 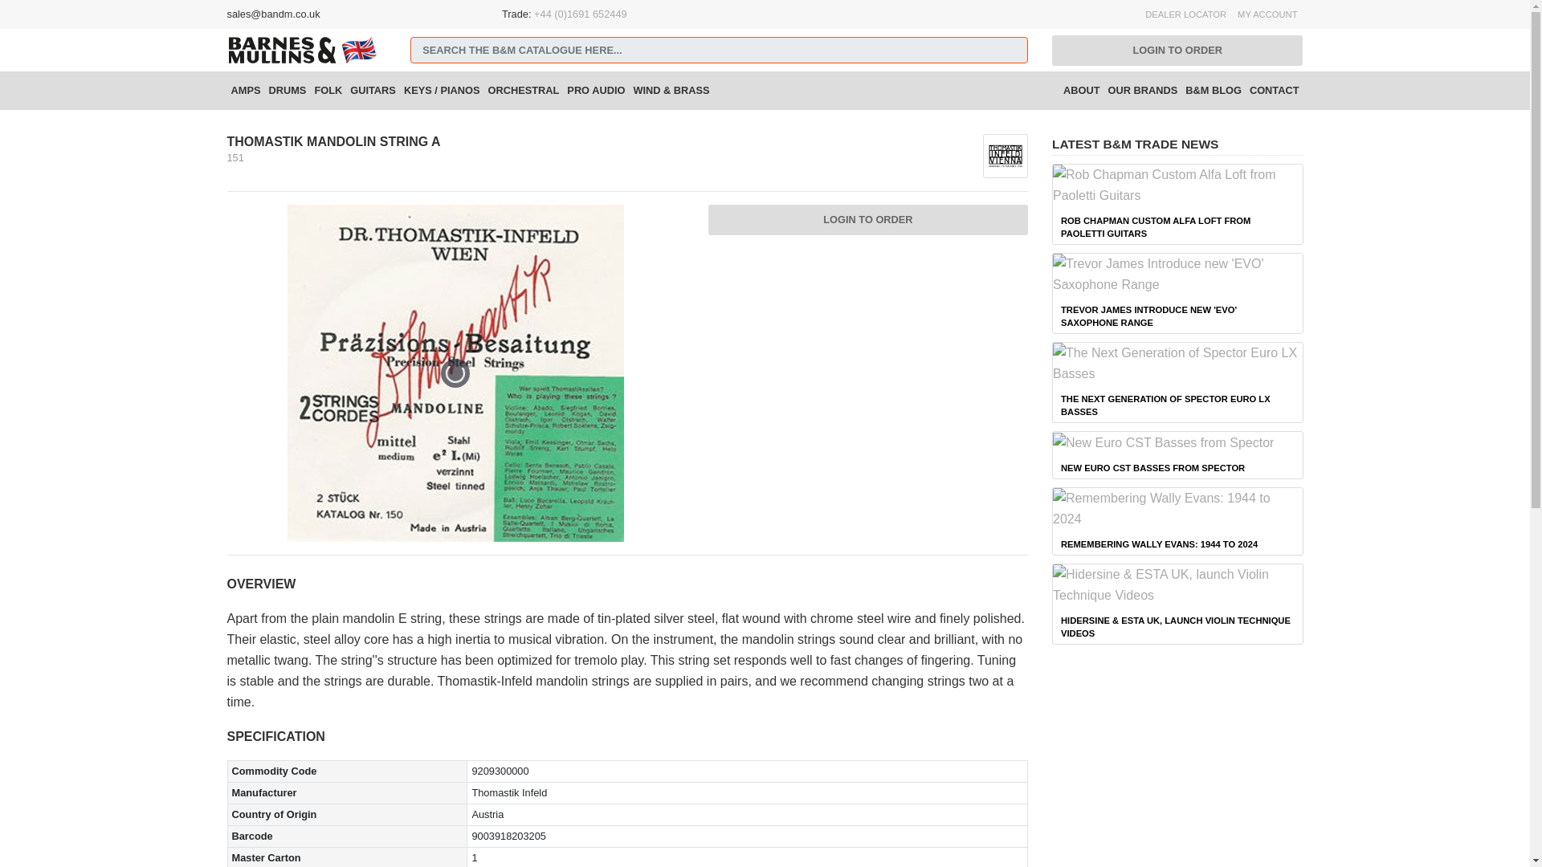 What do you see at coordinates (580, 13) in the screenshot?
I see `Click to call` at bounding box center [580, 13].